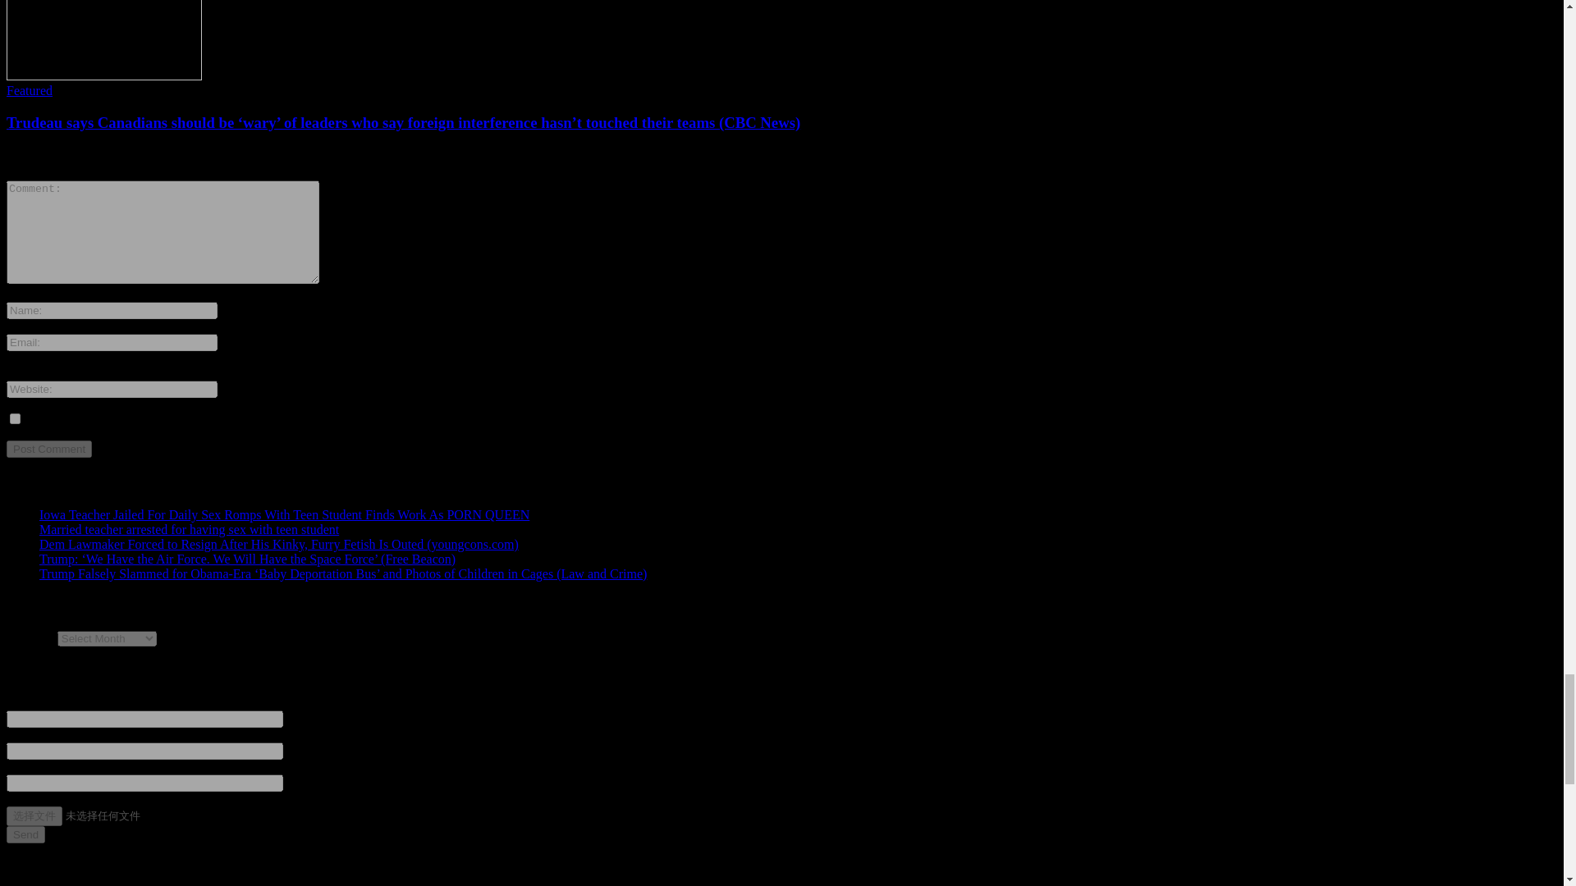 This screenshot has width=1576, height=886. Describe the element at coordinates (48, 449) in the screenshot. I see `Post Comment` at that location.